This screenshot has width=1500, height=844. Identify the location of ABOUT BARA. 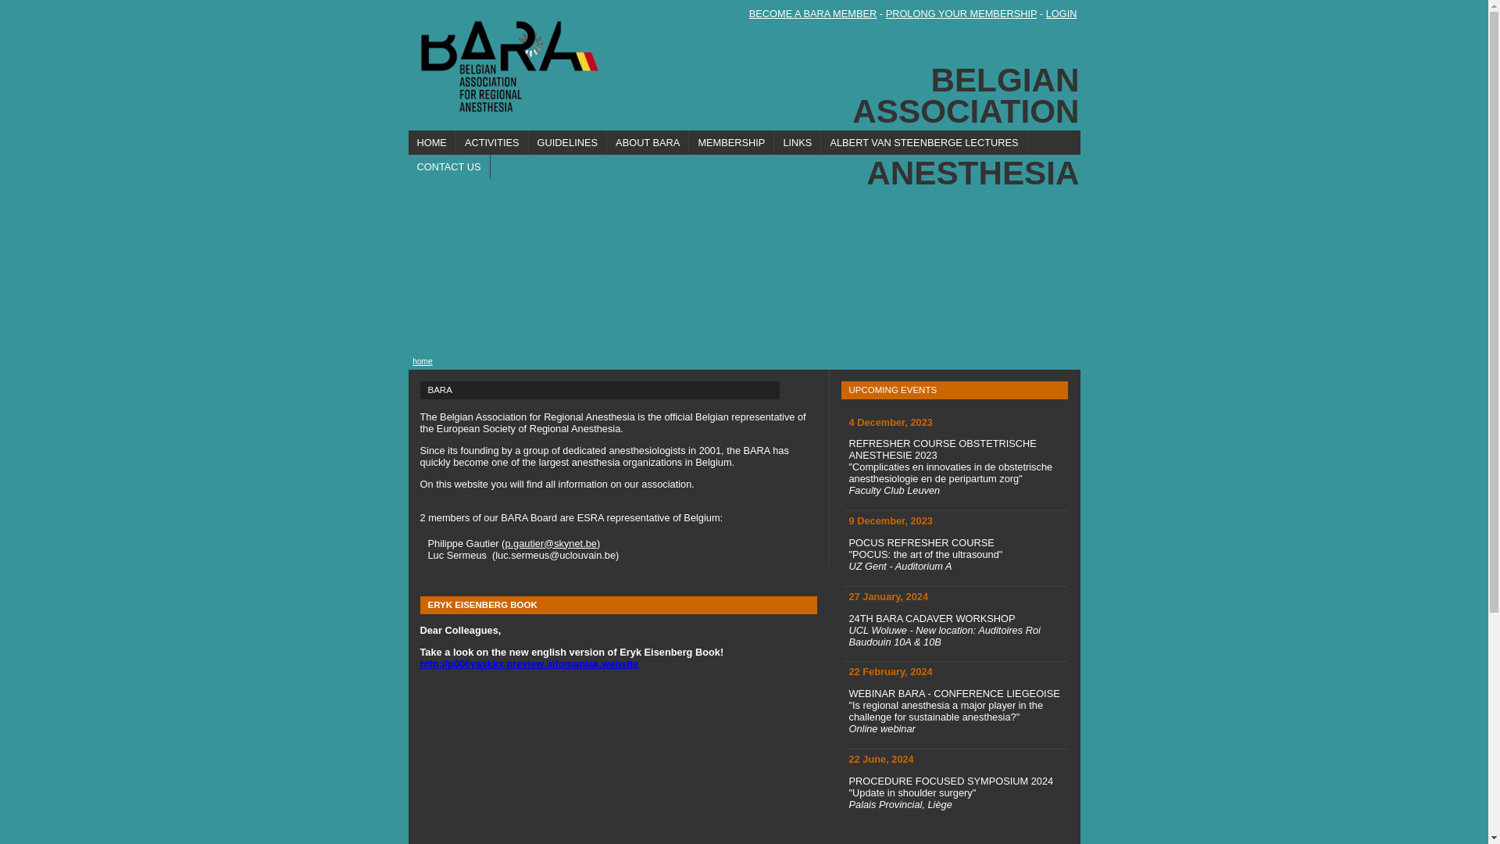
(648, 142).